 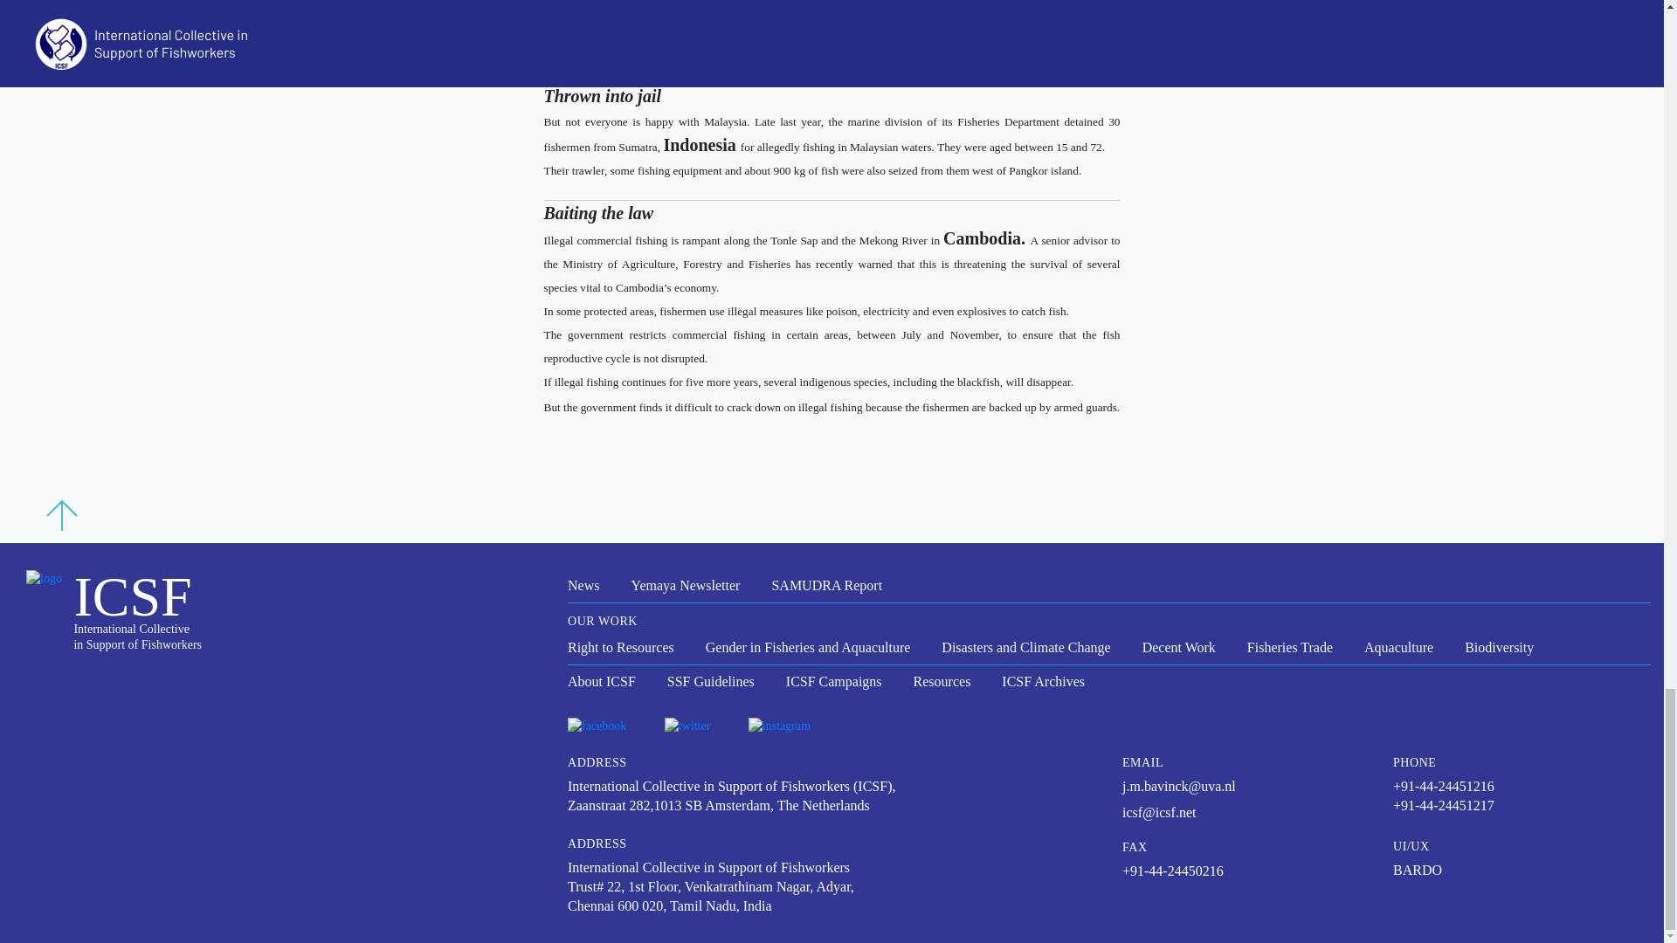 I want to click on Decent Work, so click(x=1179, y=648).